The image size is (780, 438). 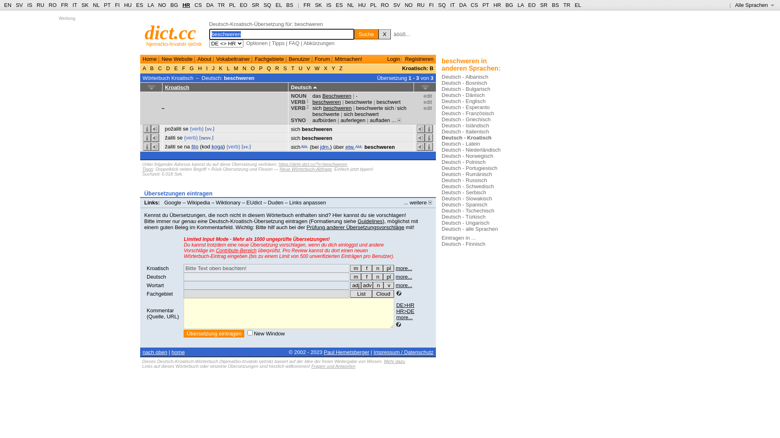 I want to click on adj, so click(x=356, y=286).